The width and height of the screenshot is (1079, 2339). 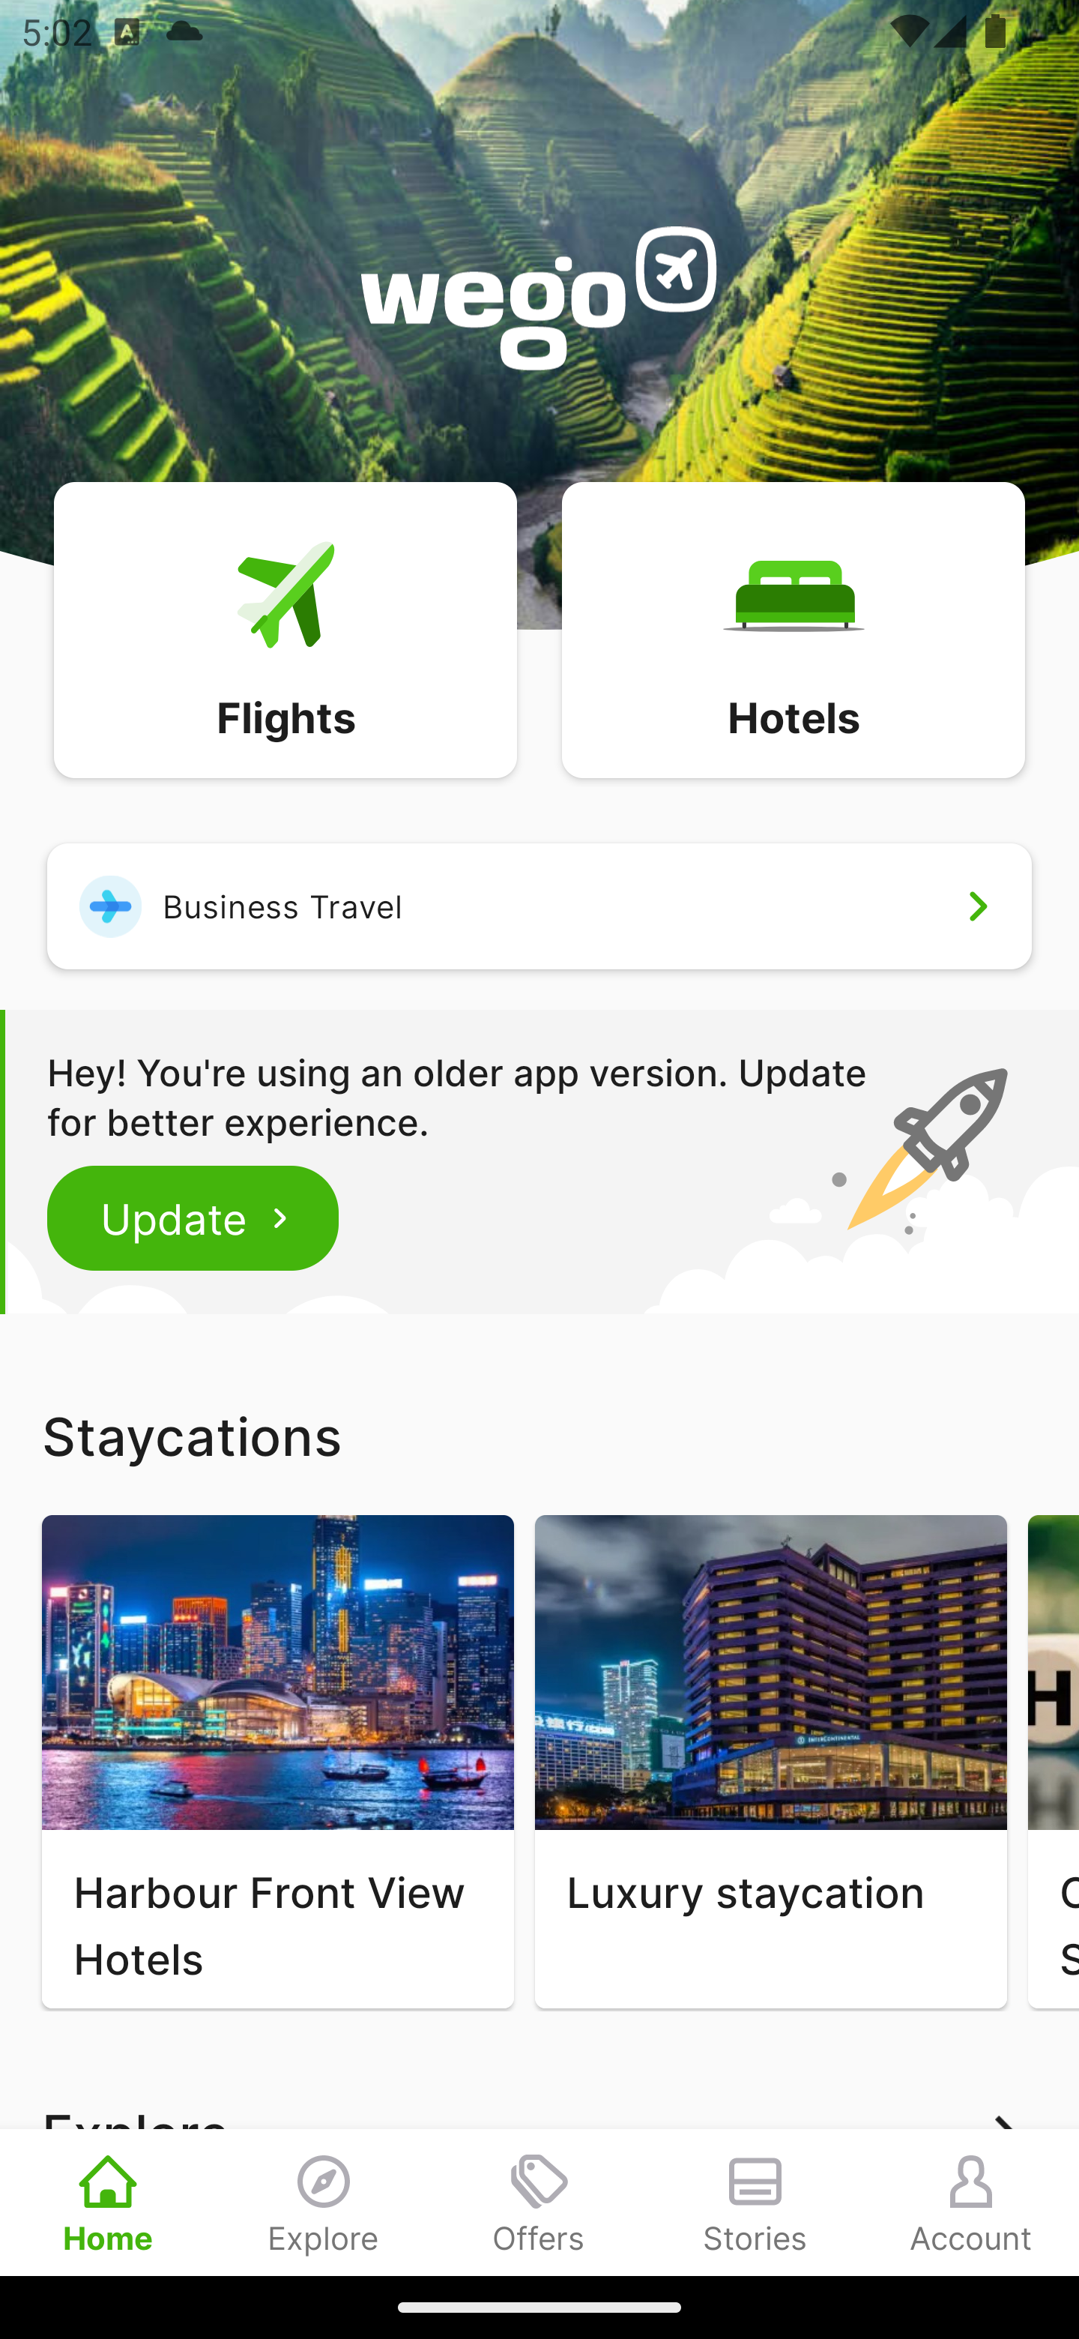 What do you see at coordinates (770, 1762) in the screenshot?
I see `Luxury staycation` at bounding box center [770, 1762].